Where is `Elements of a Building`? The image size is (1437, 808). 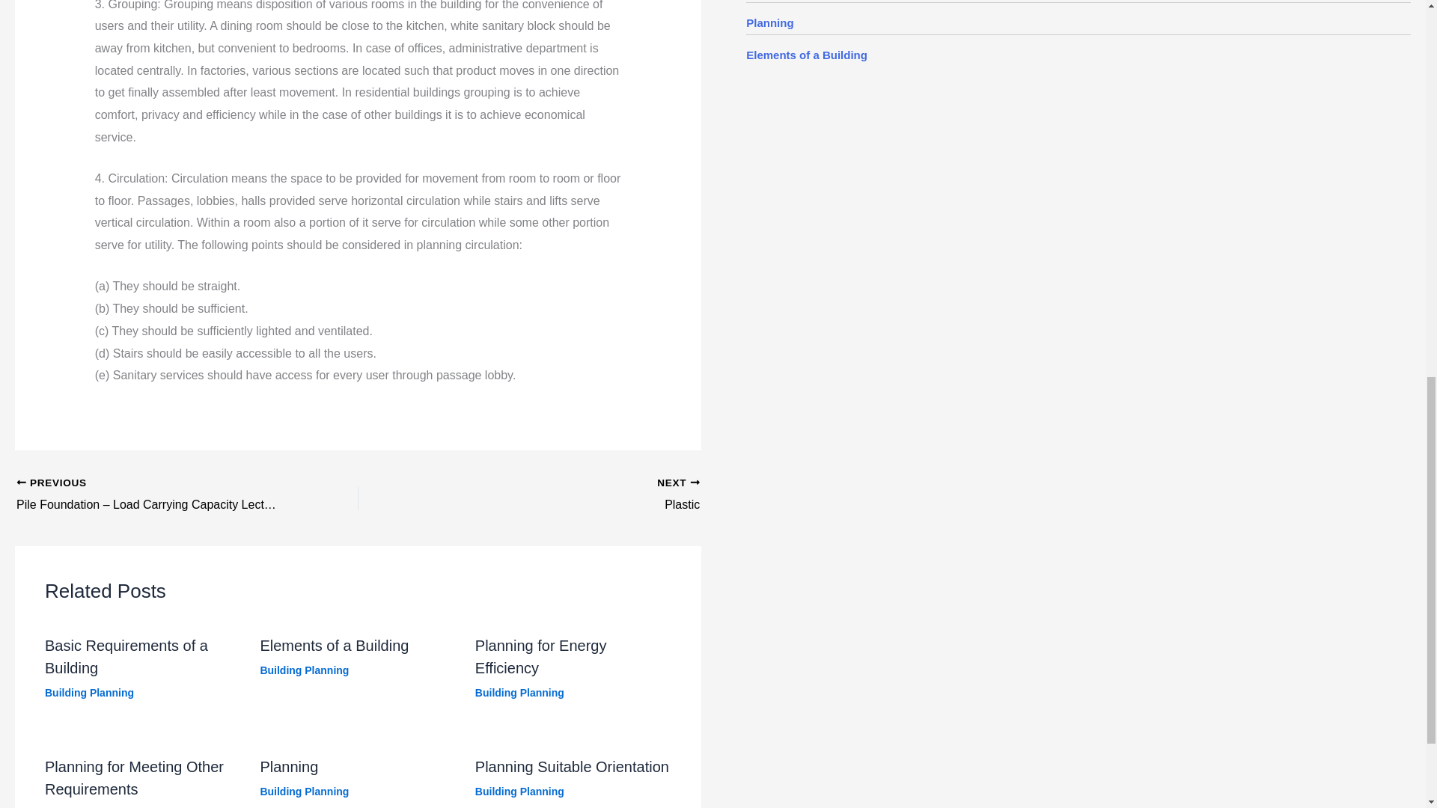 Elements of a Building is located at coordinates (807, 55).